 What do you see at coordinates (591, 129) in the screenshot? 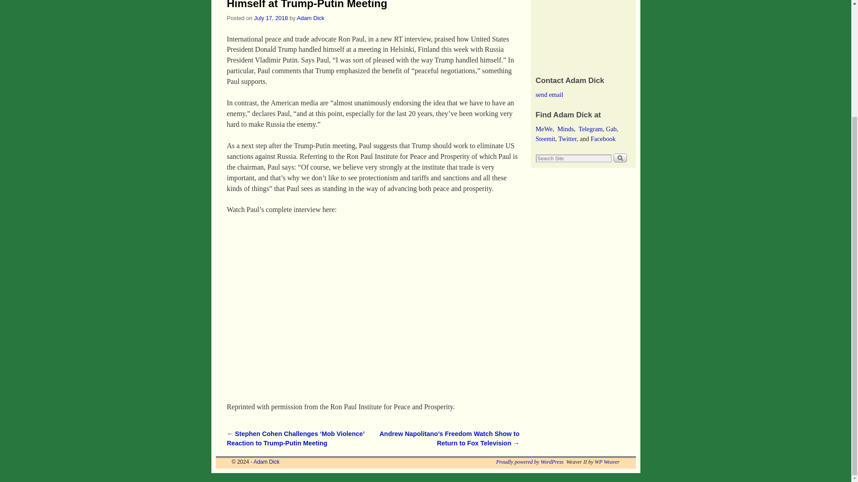
I see `Telegram` at bounding box center [591, 129].